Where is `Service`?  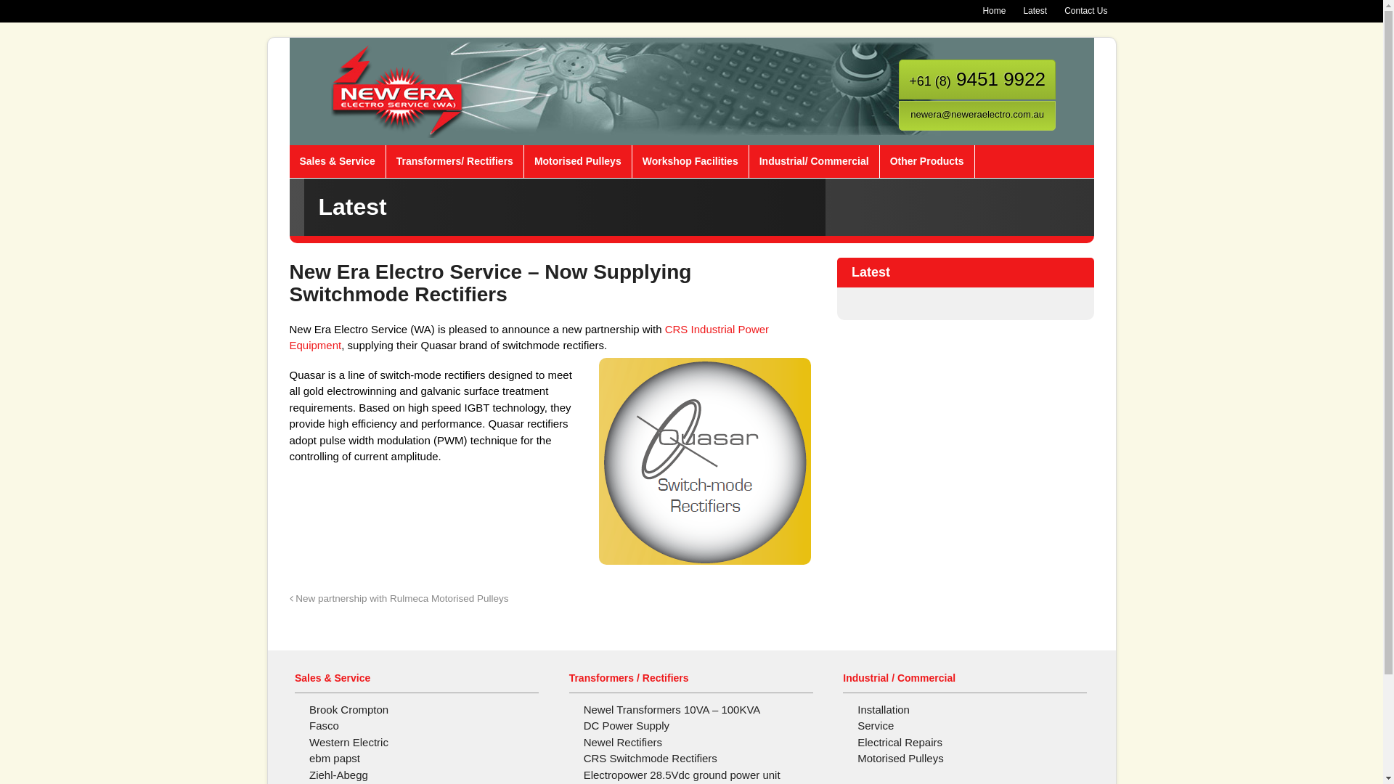
Service is located at coordinates (876, 726).